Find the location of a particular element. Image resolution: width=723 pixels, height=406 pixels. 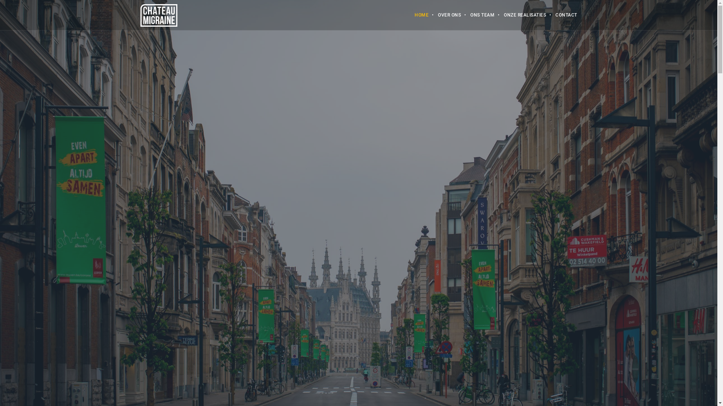

ONS TEAM is located at coordinates (477, 15).